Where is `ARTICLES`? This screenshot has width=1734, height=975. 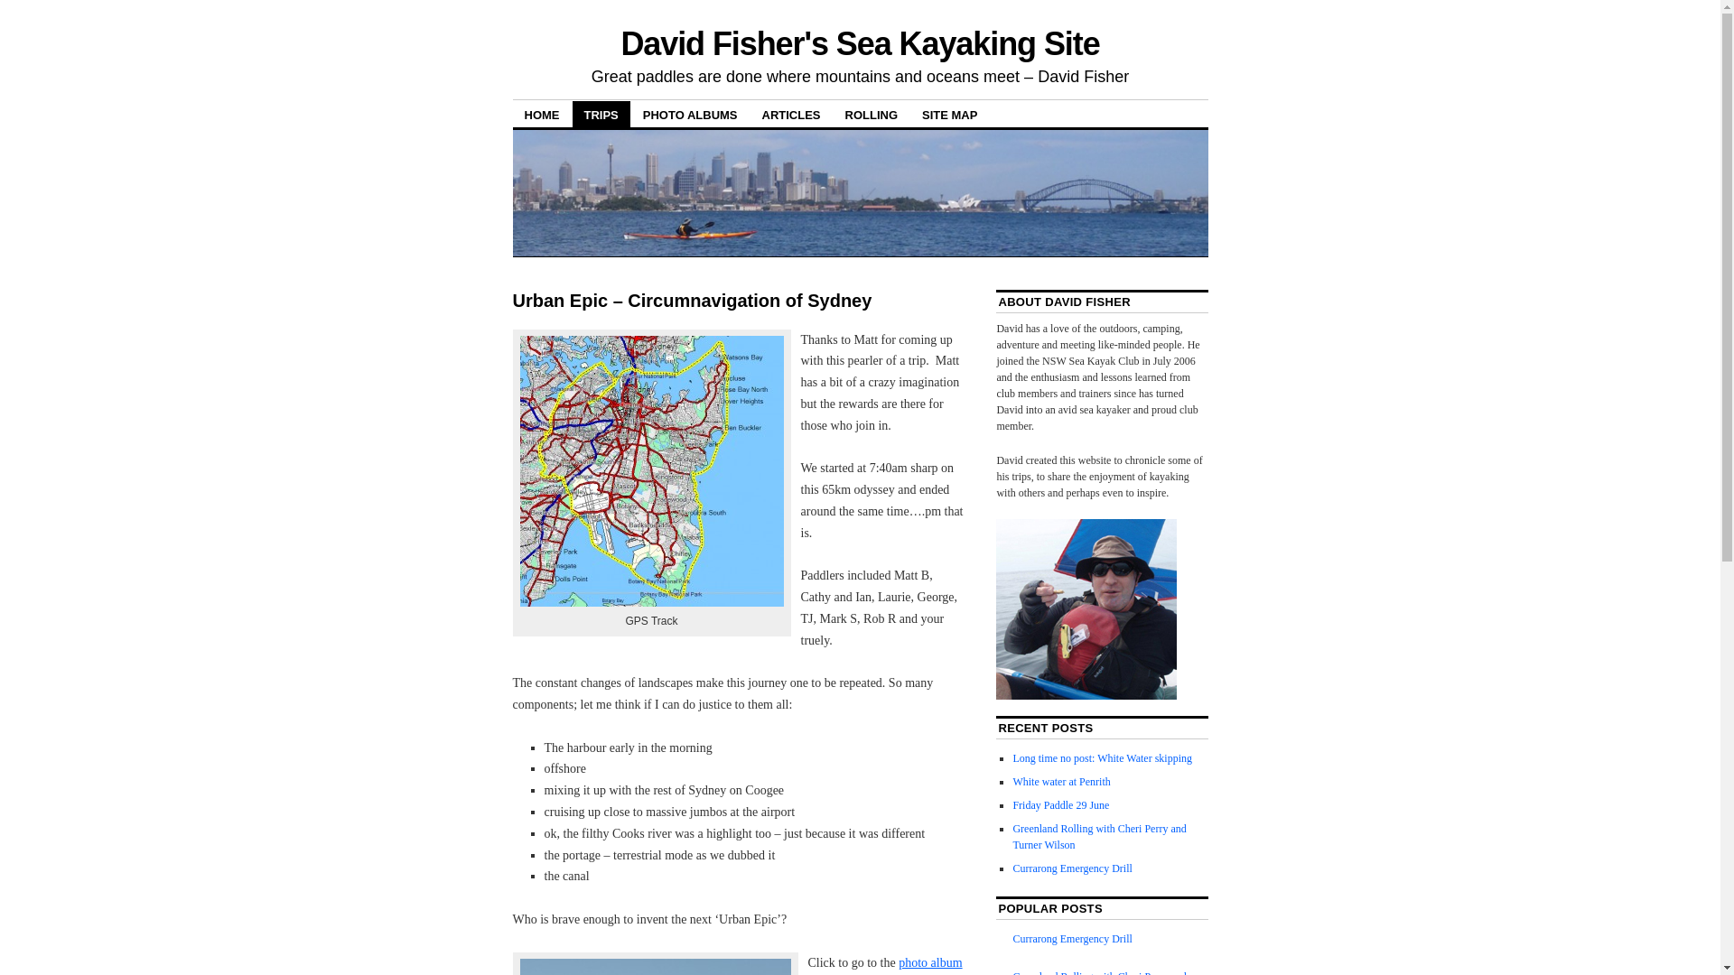
ARTICLES is located at coordinates (791, 114).